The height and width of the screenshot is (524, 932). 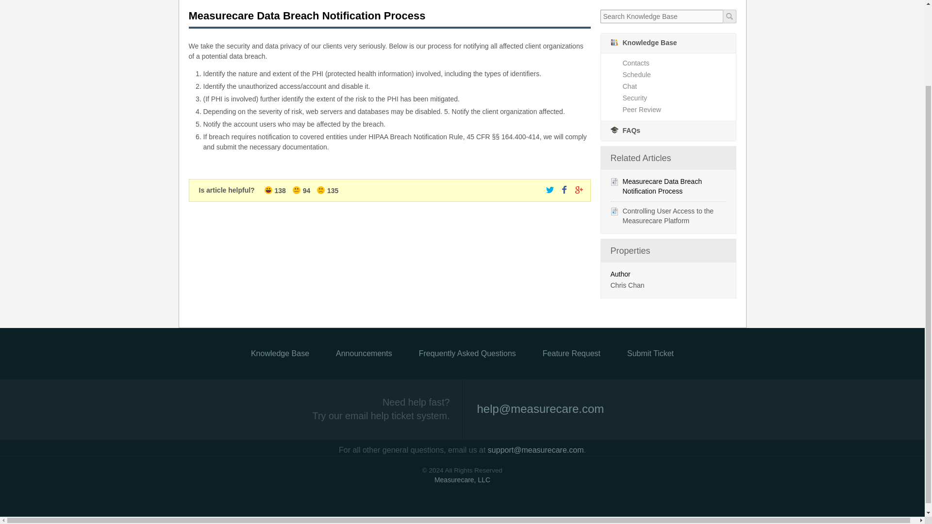 I want to click on 138, so click(x=276, y=190).